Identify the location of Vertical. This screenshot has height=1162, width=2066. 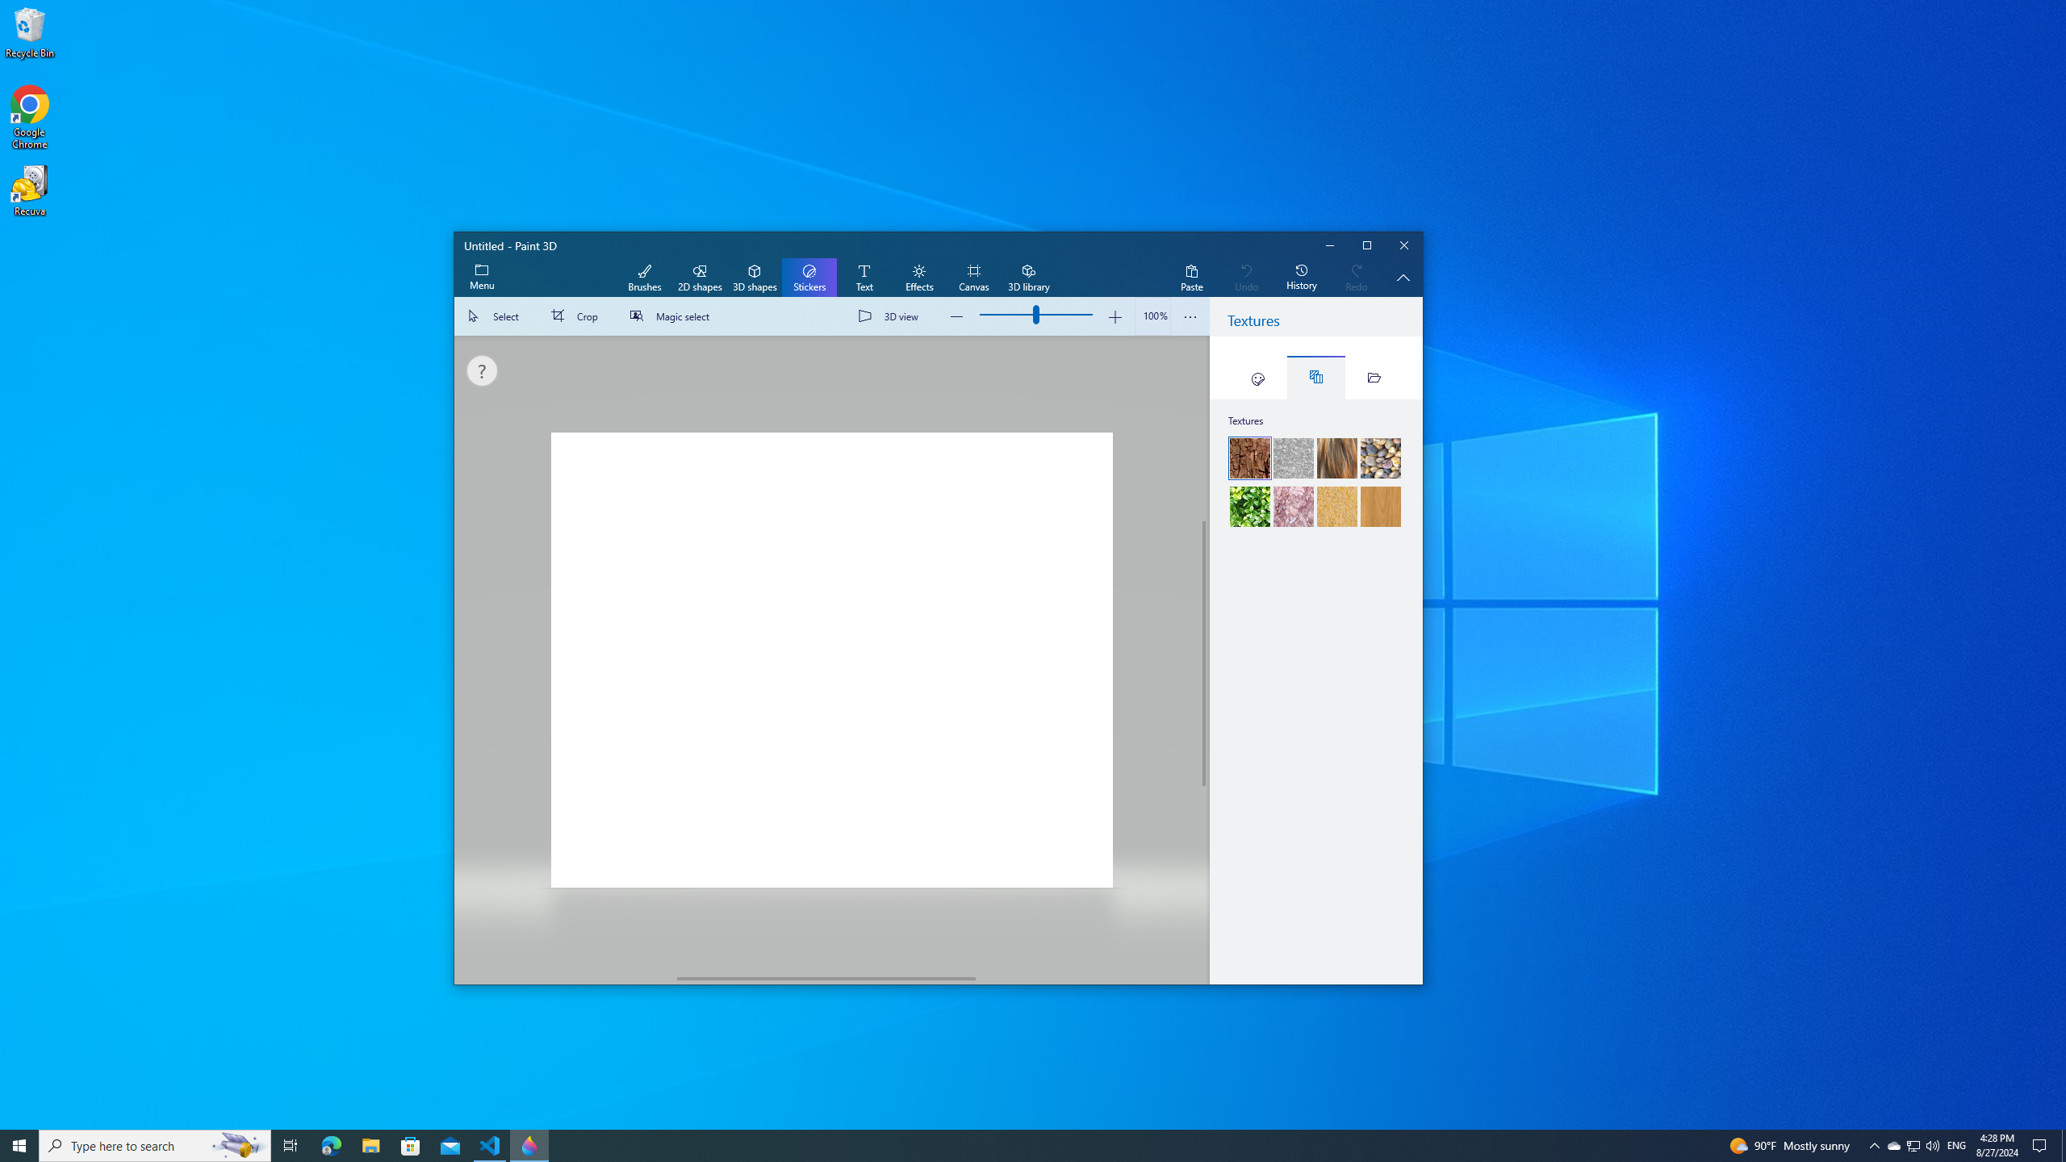
(1204, 654).